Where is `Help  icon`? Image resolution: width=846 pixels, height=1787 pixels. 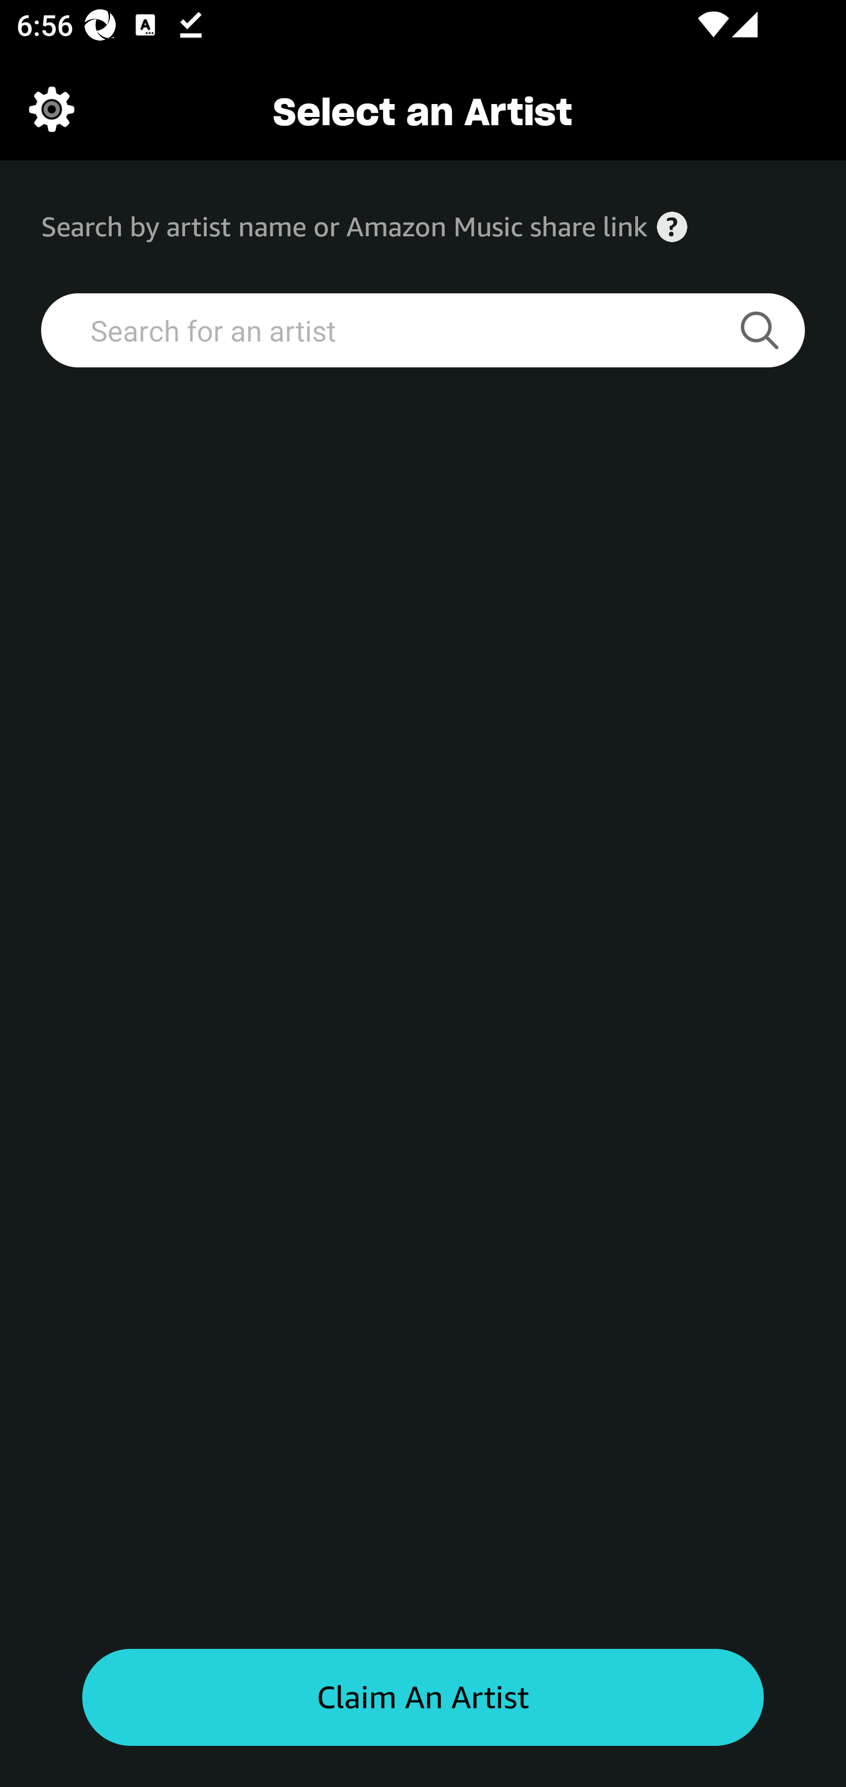 Help  icon is located at coordinates (672, 227).